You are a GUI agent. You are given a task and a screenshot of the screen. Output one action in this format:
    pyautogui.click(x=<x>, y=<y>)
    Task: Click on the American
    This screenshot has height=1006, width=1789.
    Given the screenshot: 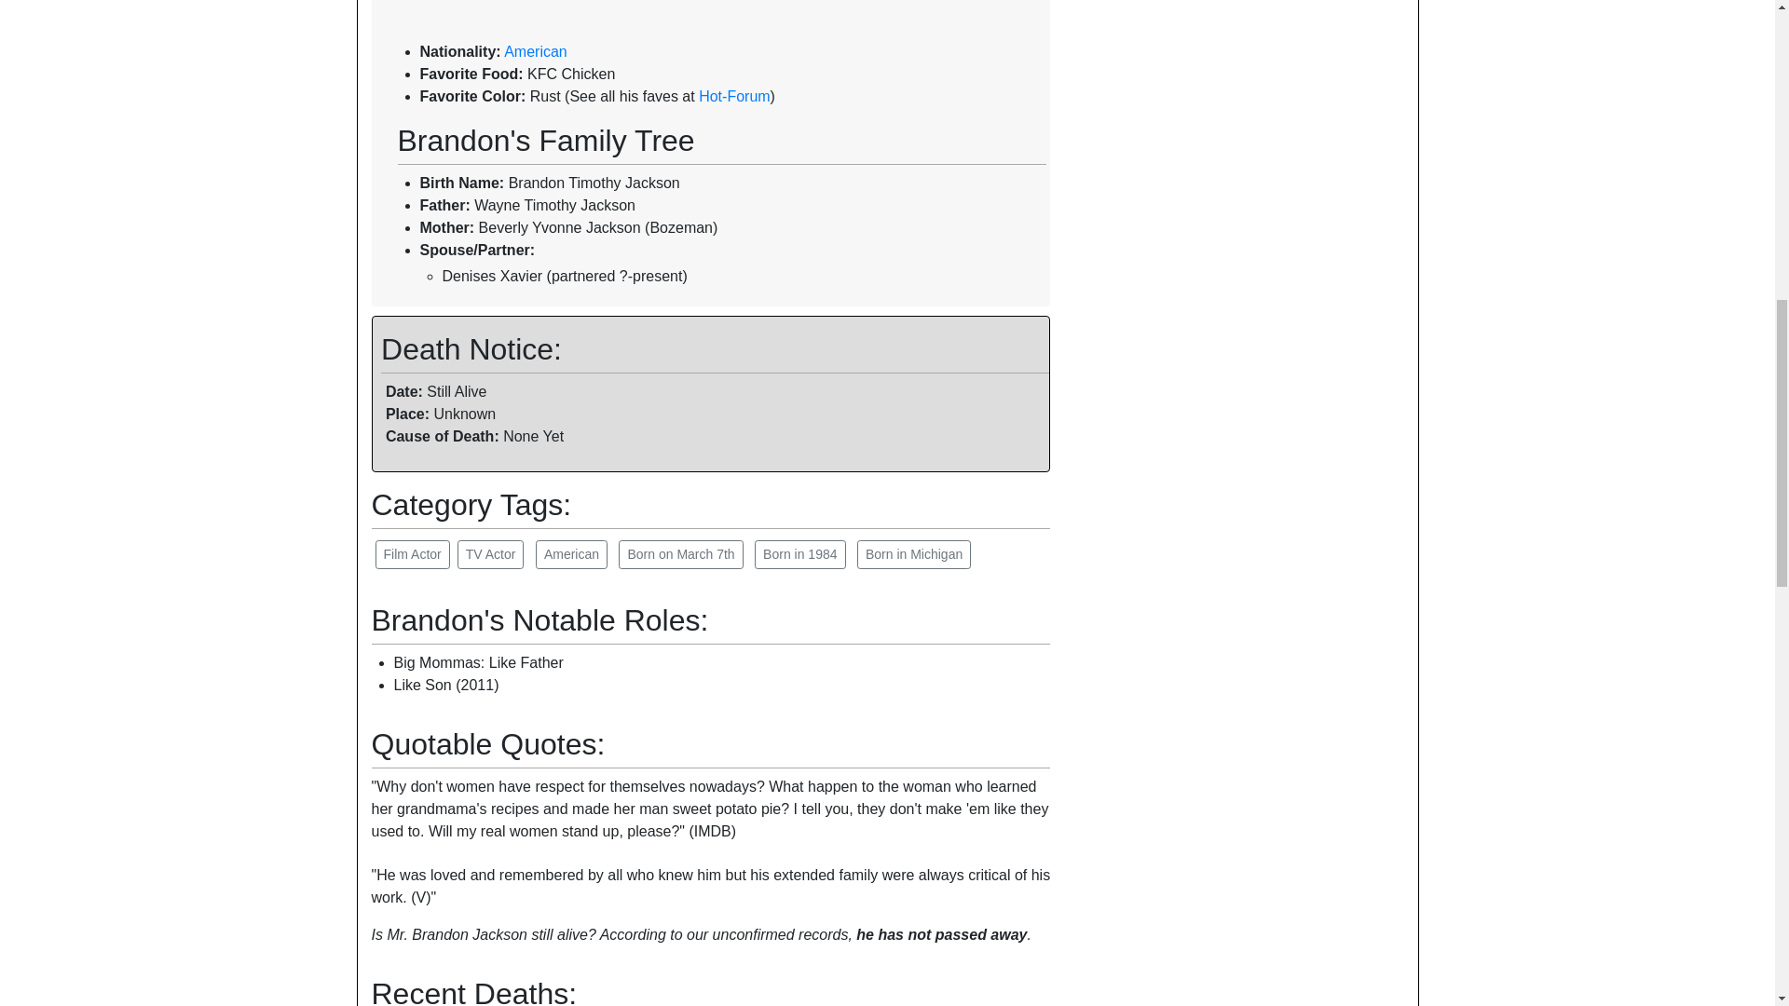 What is the action you would take?
    pyautogui.click(x=571, y=554)
    